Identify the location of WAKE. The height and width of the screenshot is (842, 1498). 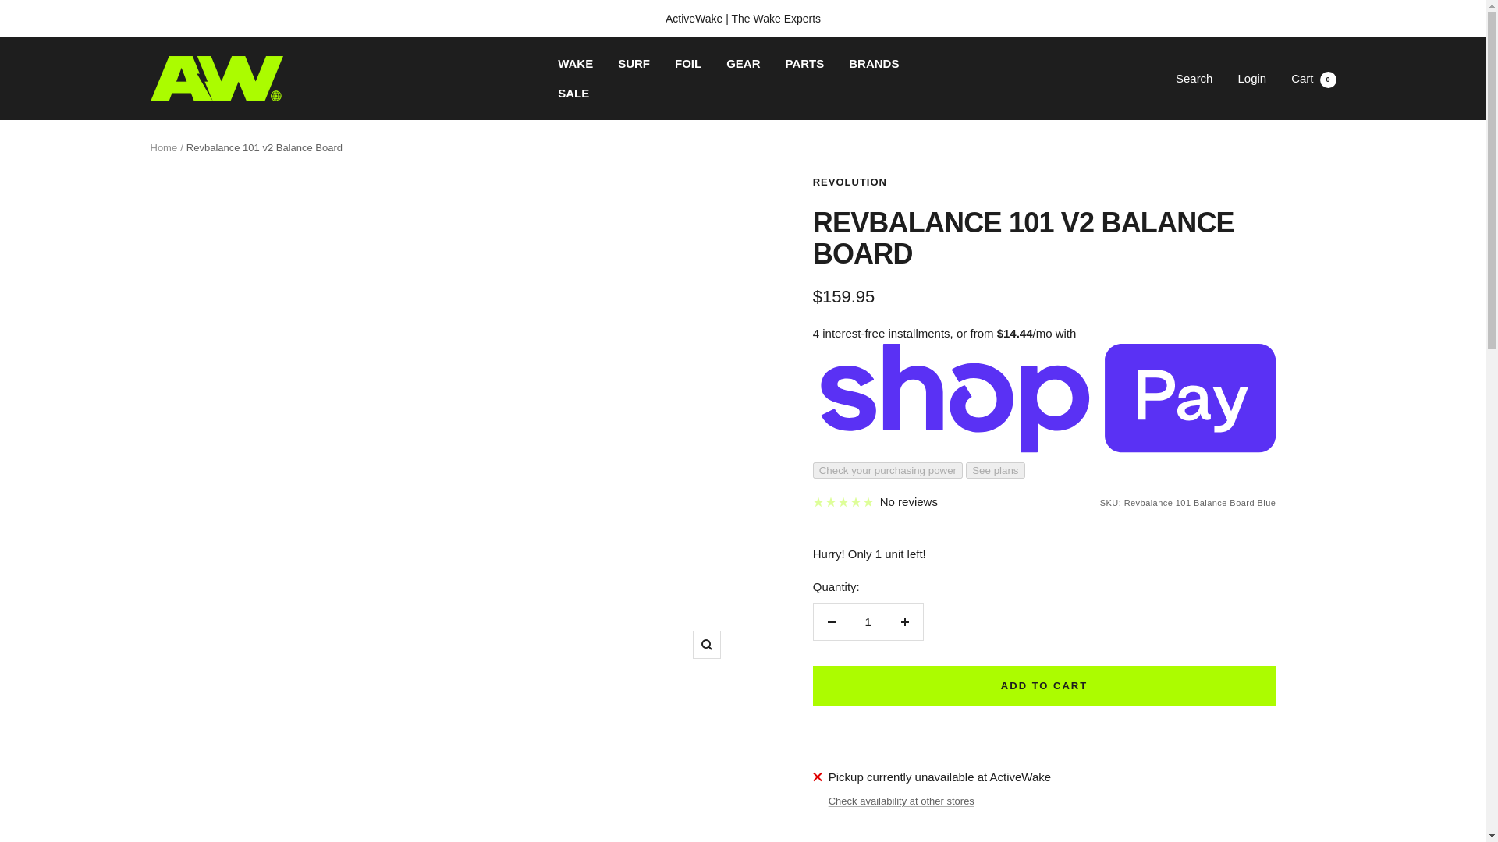
(1314, 78).